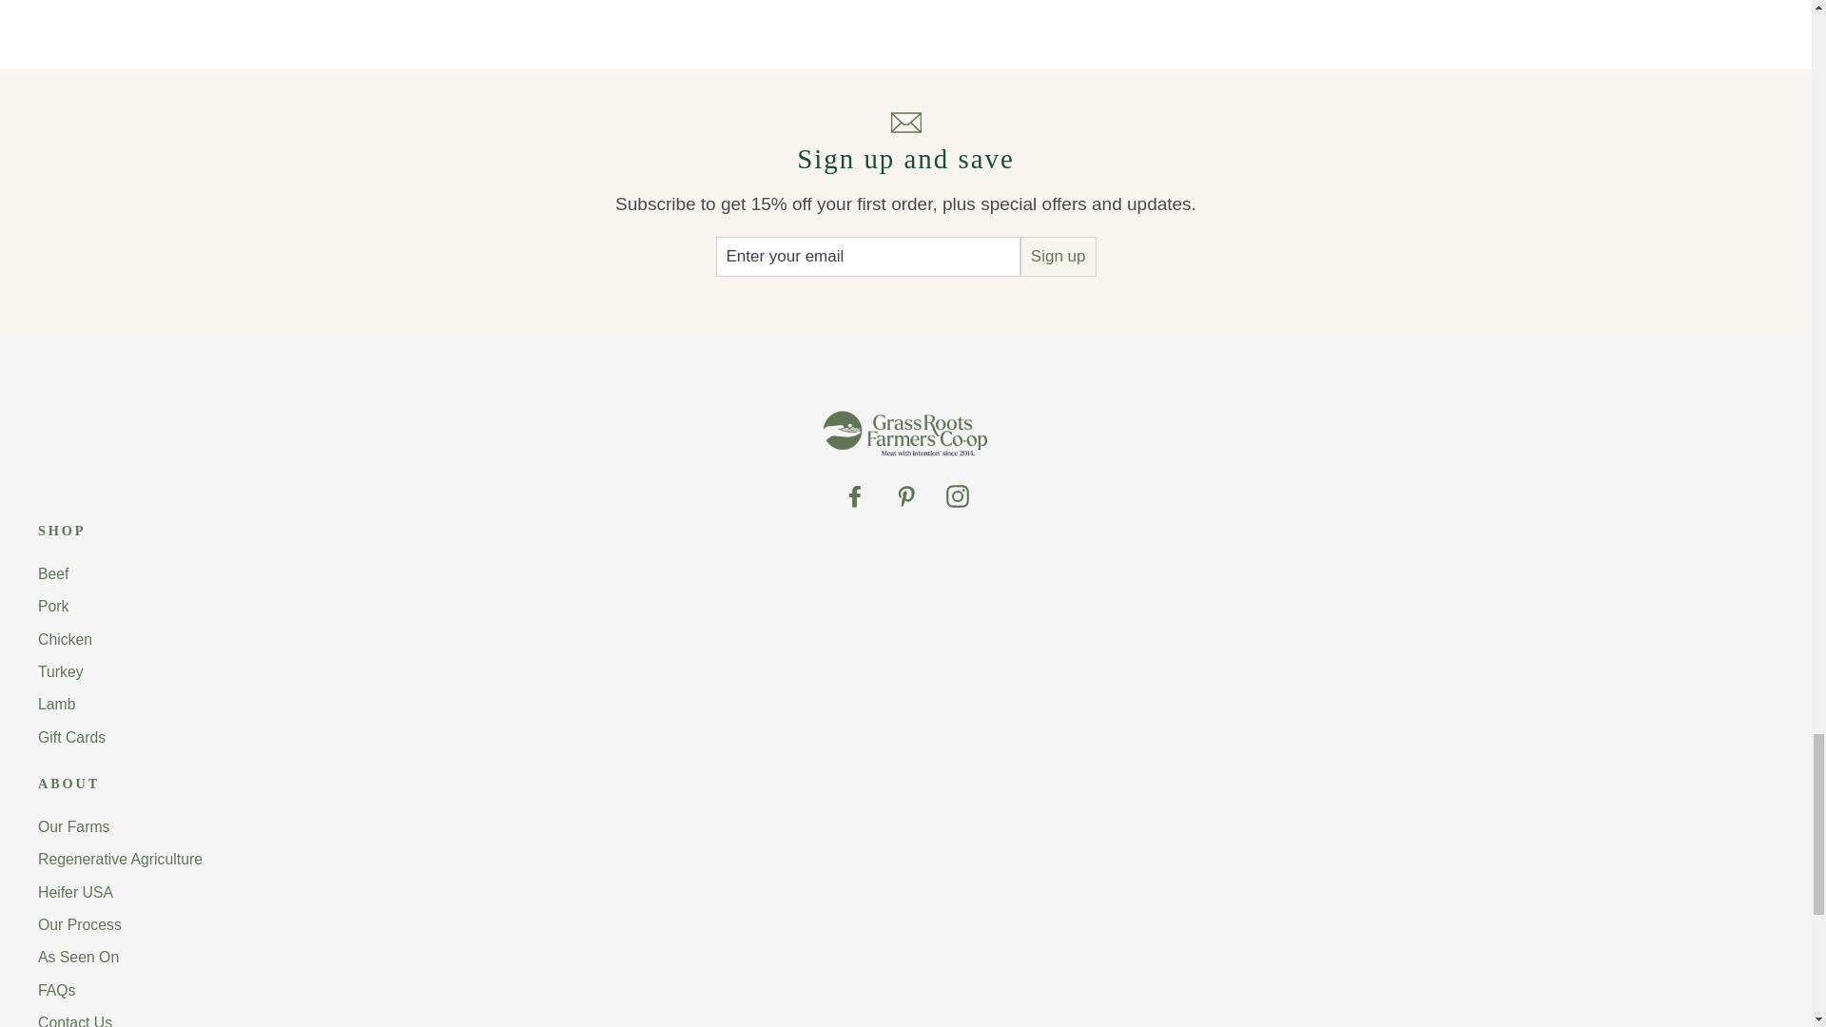 The width and height of the screenshot is (1826, 1027). What do you see at coordinates (854, 494) in the screenshot?
I see `Grass Roots Farmers' Cooperative on Facebook` at bounding box center [854, 494].